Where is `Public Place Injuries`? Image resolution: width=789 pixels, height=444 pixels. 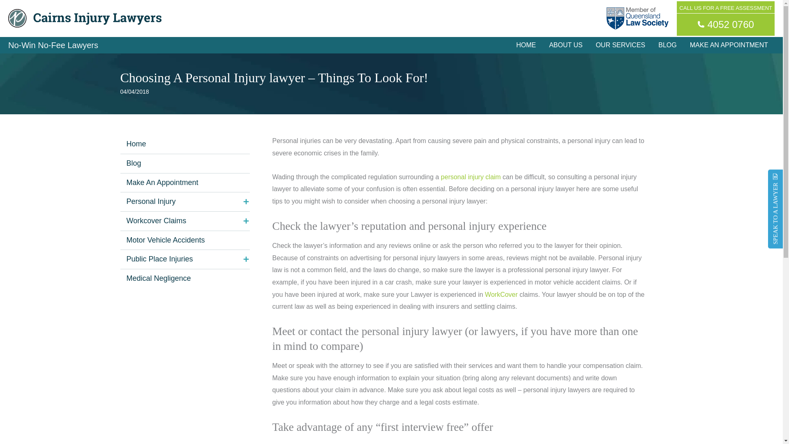 Public Place Injuries is located at coordinates (184, 259).